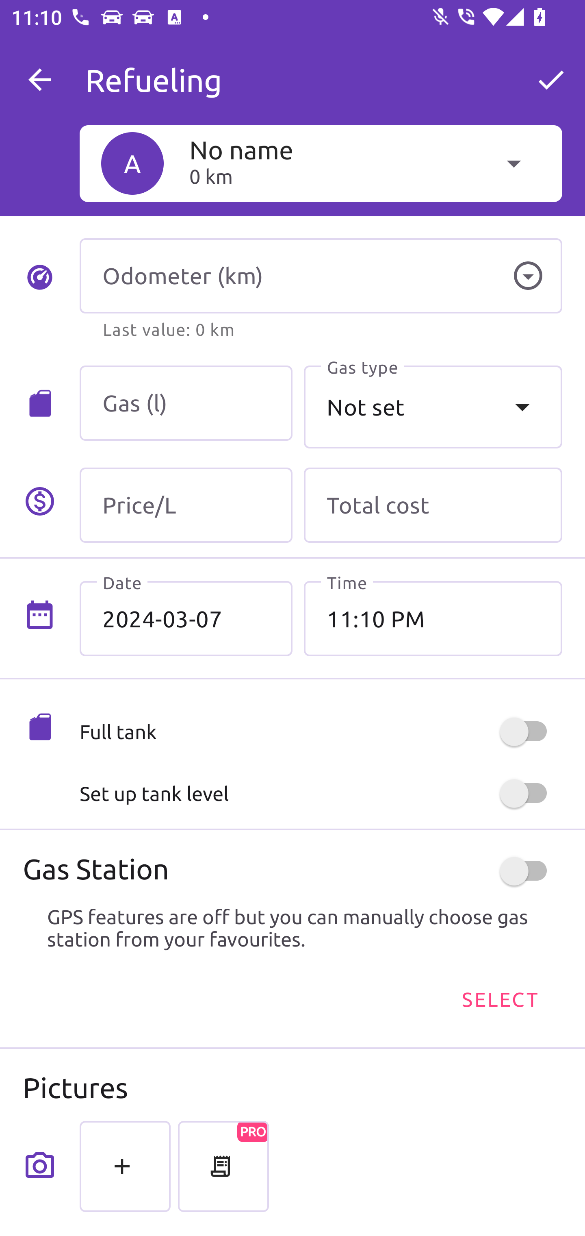  Describe the element at coordinates (499, 999) in the screenshot. I see `SELECT` at that location.